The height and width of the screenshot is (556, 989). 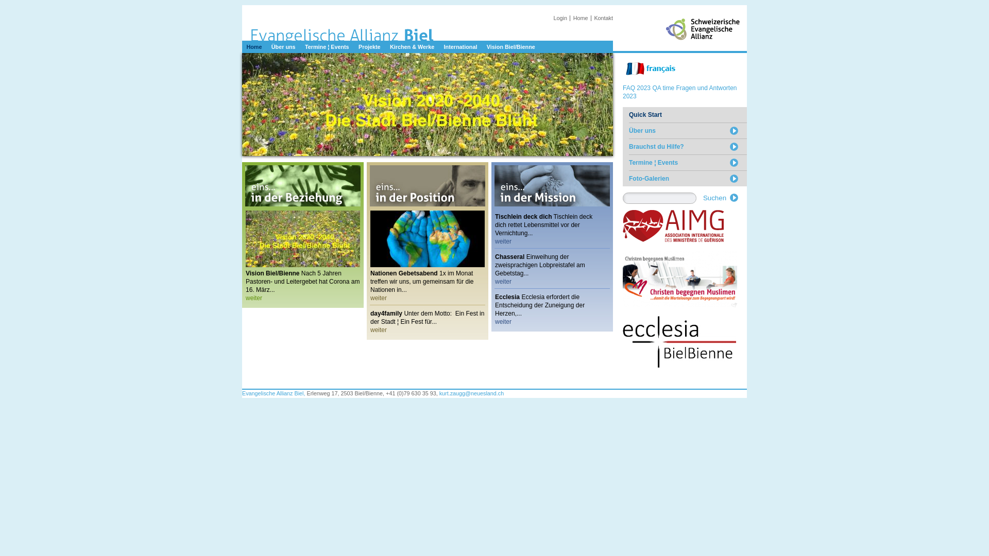 I want to click on Kontakt, so click(x=604, y=18).